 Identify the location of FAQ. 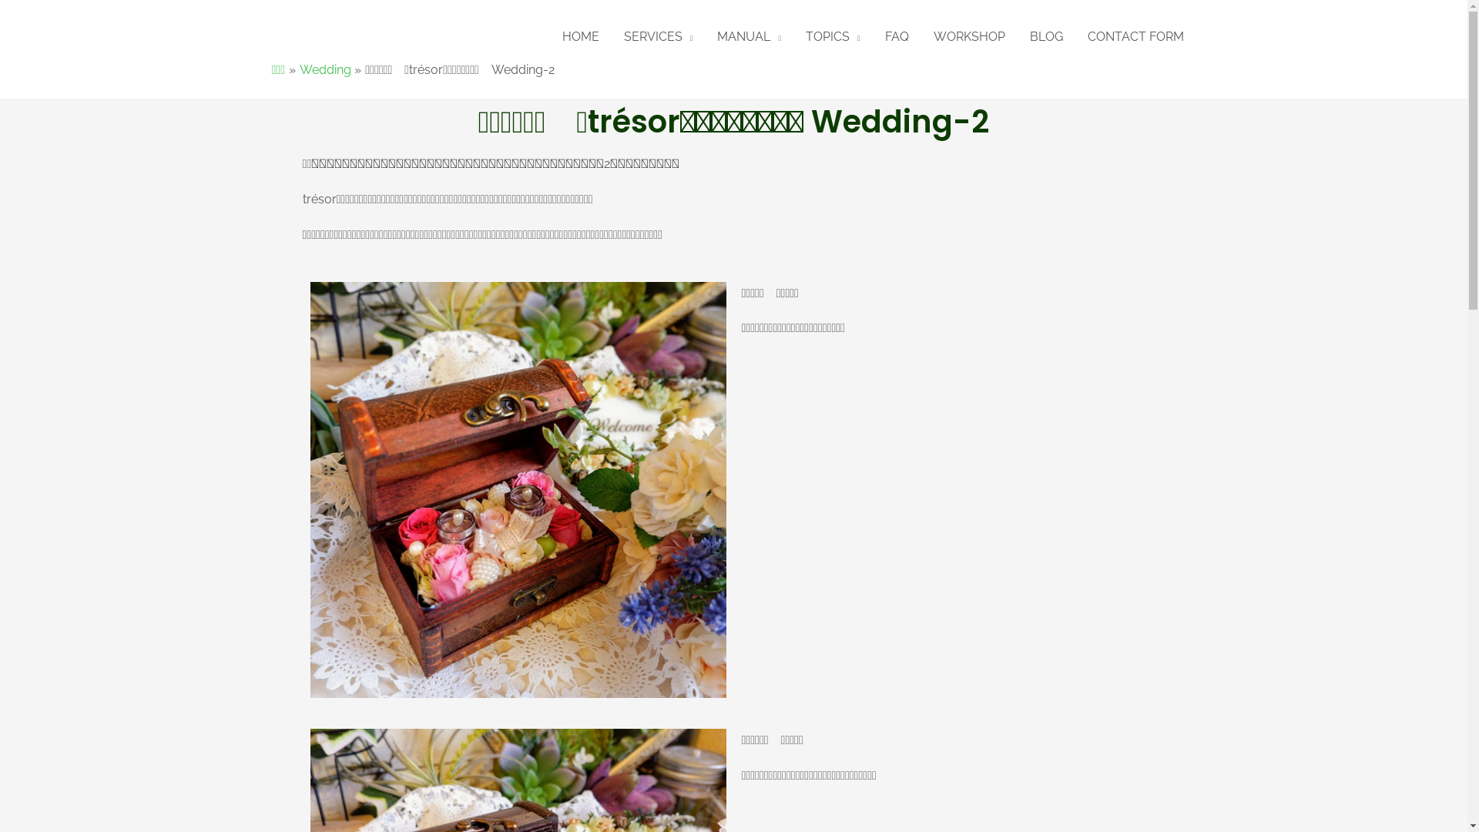
(897, 37).